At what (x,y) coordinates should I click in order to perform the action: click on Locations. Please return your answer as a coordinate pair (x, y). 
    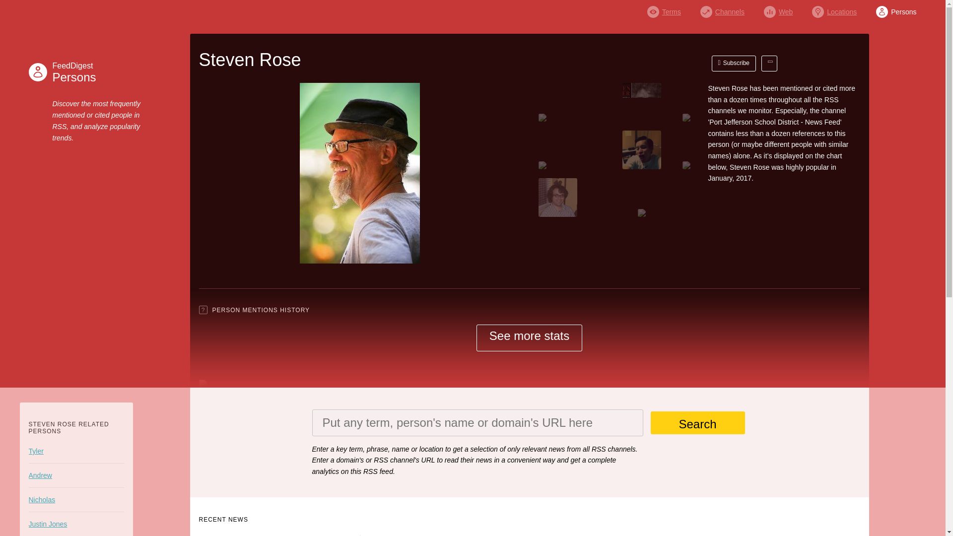
    Looking at the image, I should click on (834, 9).